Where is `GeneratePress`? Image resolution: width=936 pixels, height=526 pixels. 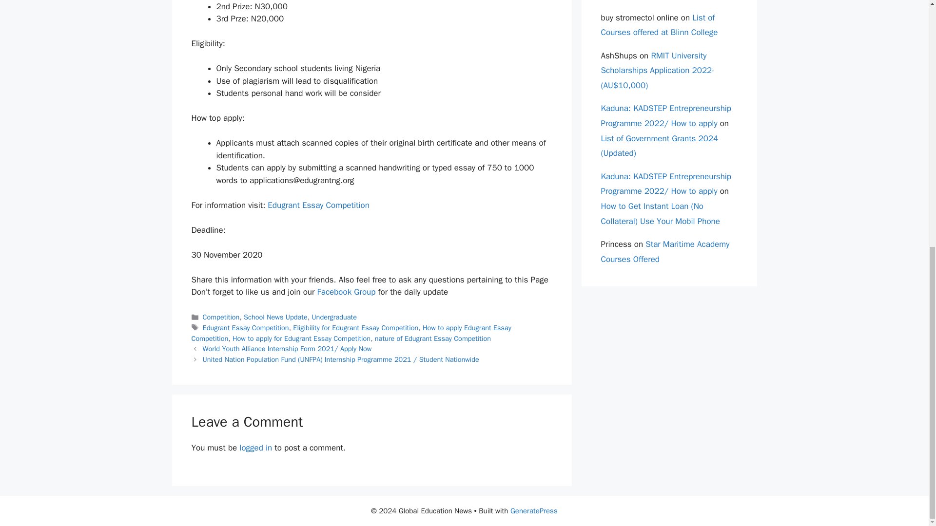 GeneratePress is located at coordinates (534, 511).